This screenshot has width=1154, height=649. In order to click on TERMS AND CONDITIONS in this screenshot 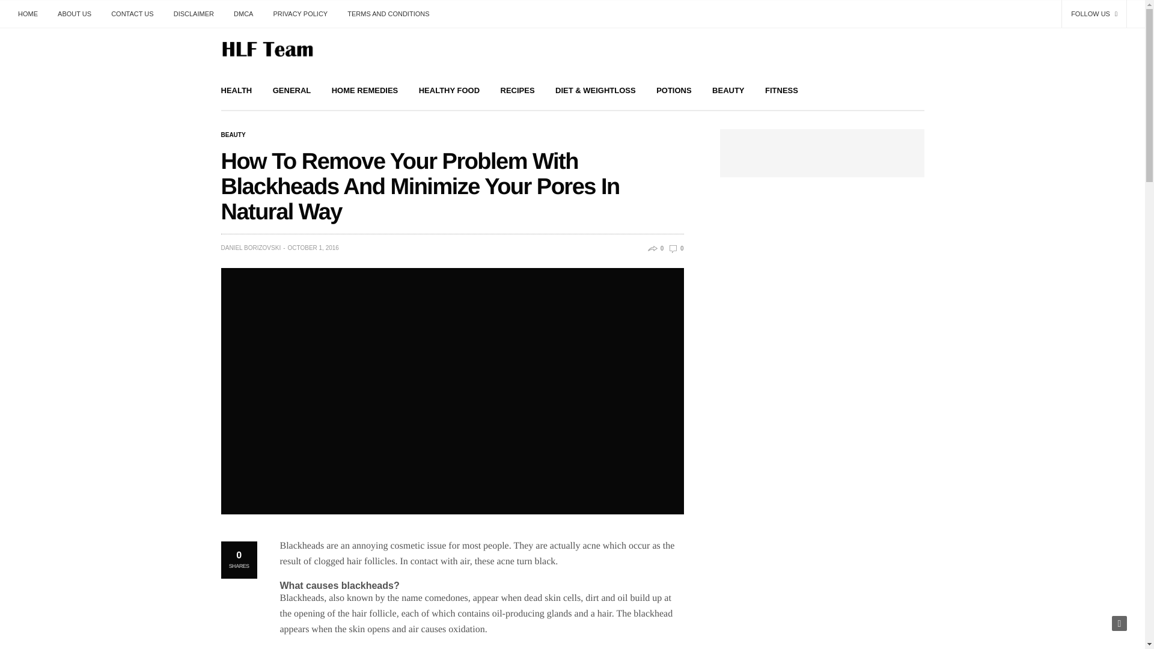, I will do `click(388, 14)`.